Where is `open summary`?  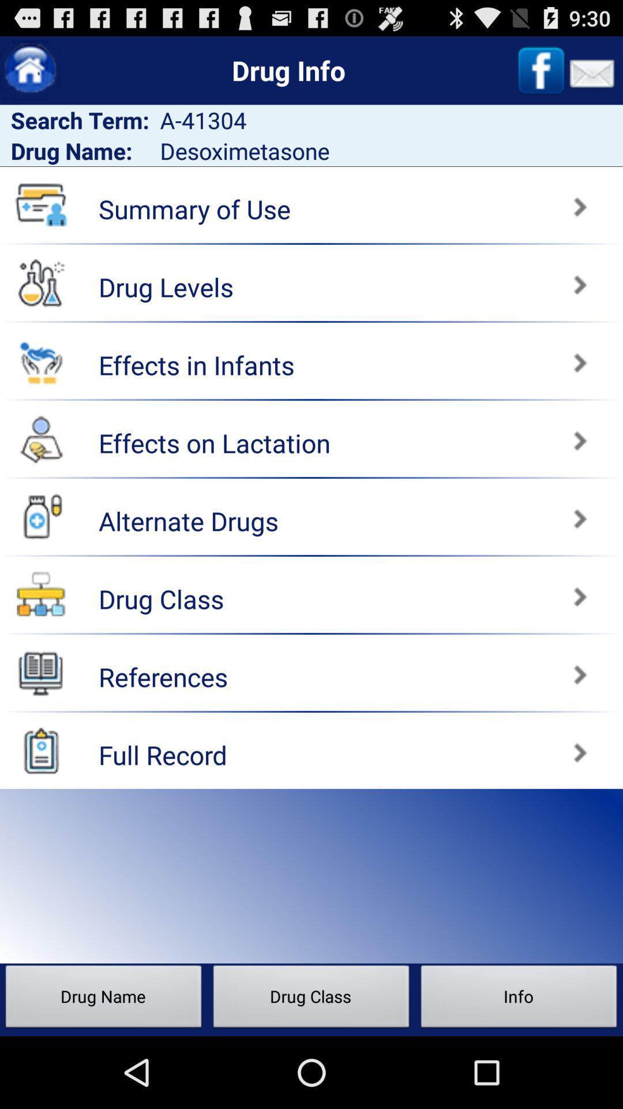 open summary is located at coordinates (470, 201).